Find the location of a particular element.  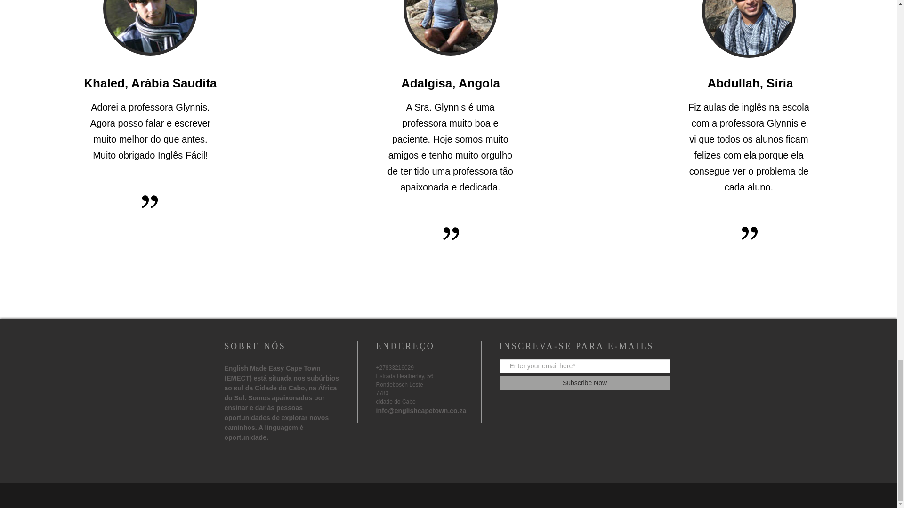

Subscribe Now is located at coordinates (584, 383).